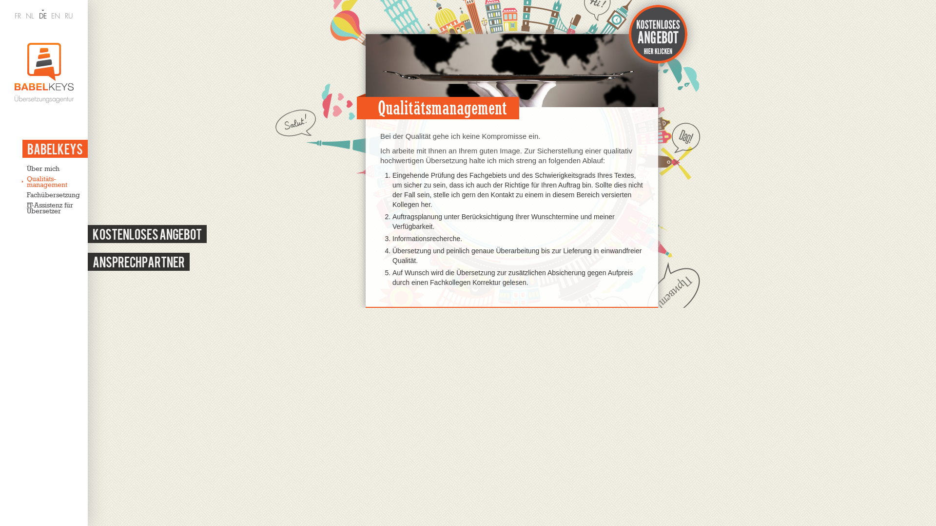 This screenshot has height=526, width=936. Describe the element at coordinates (55, 149) in the screenshot. I see `Babelkeys` at that location.